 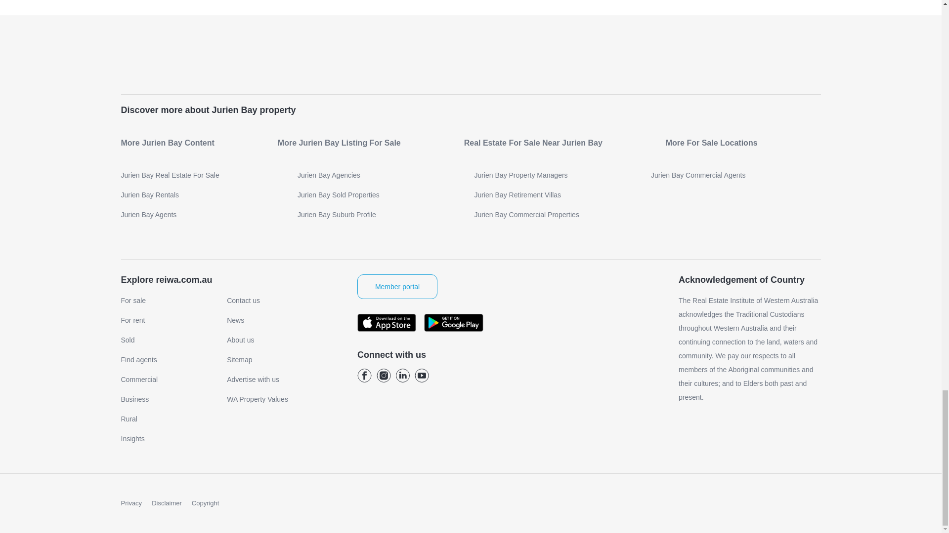 What do you see at coordinates (712, 143) in the screenshot?
I see `More For Sale Locations` at bounding box center [712, 143].